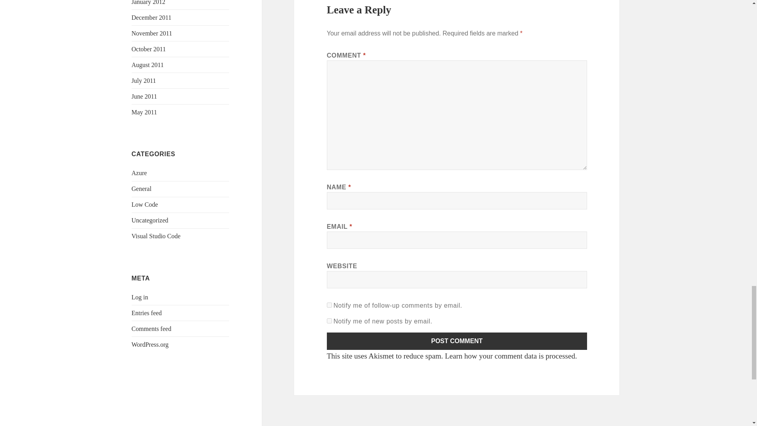 The image size is (757, 426). I want to click on subscribe, so click(330, 305).